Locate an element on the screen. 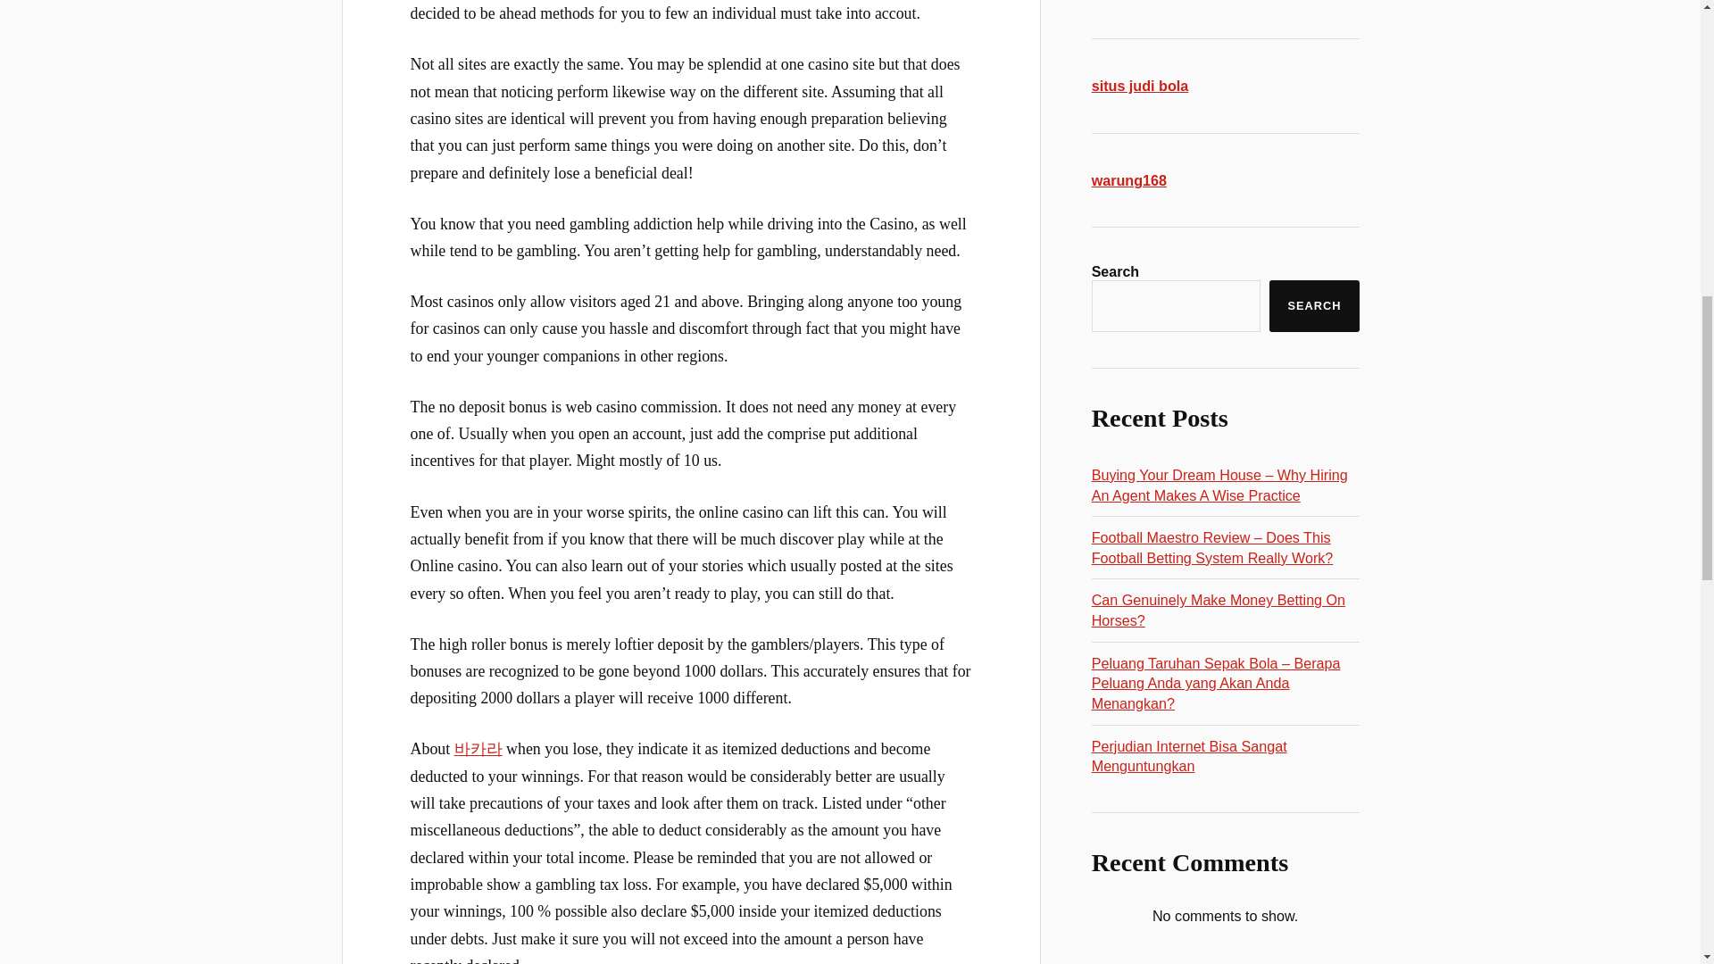  SEARCH is located at coordinates (1314, 305).